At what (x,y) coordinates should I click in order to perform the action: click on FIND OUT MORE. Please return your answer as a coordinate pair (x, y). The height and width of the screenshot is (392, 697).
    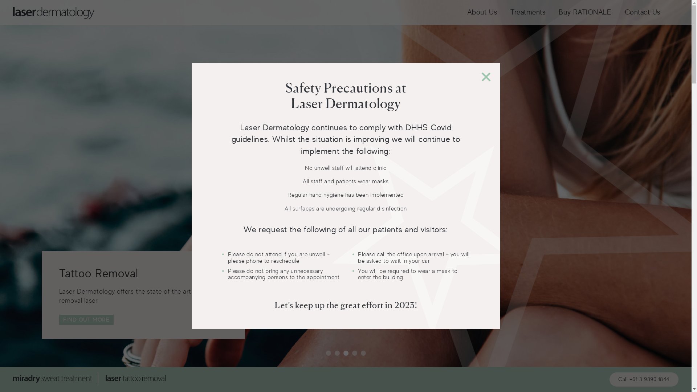
    Looking at the image, I should click on (86, 320).